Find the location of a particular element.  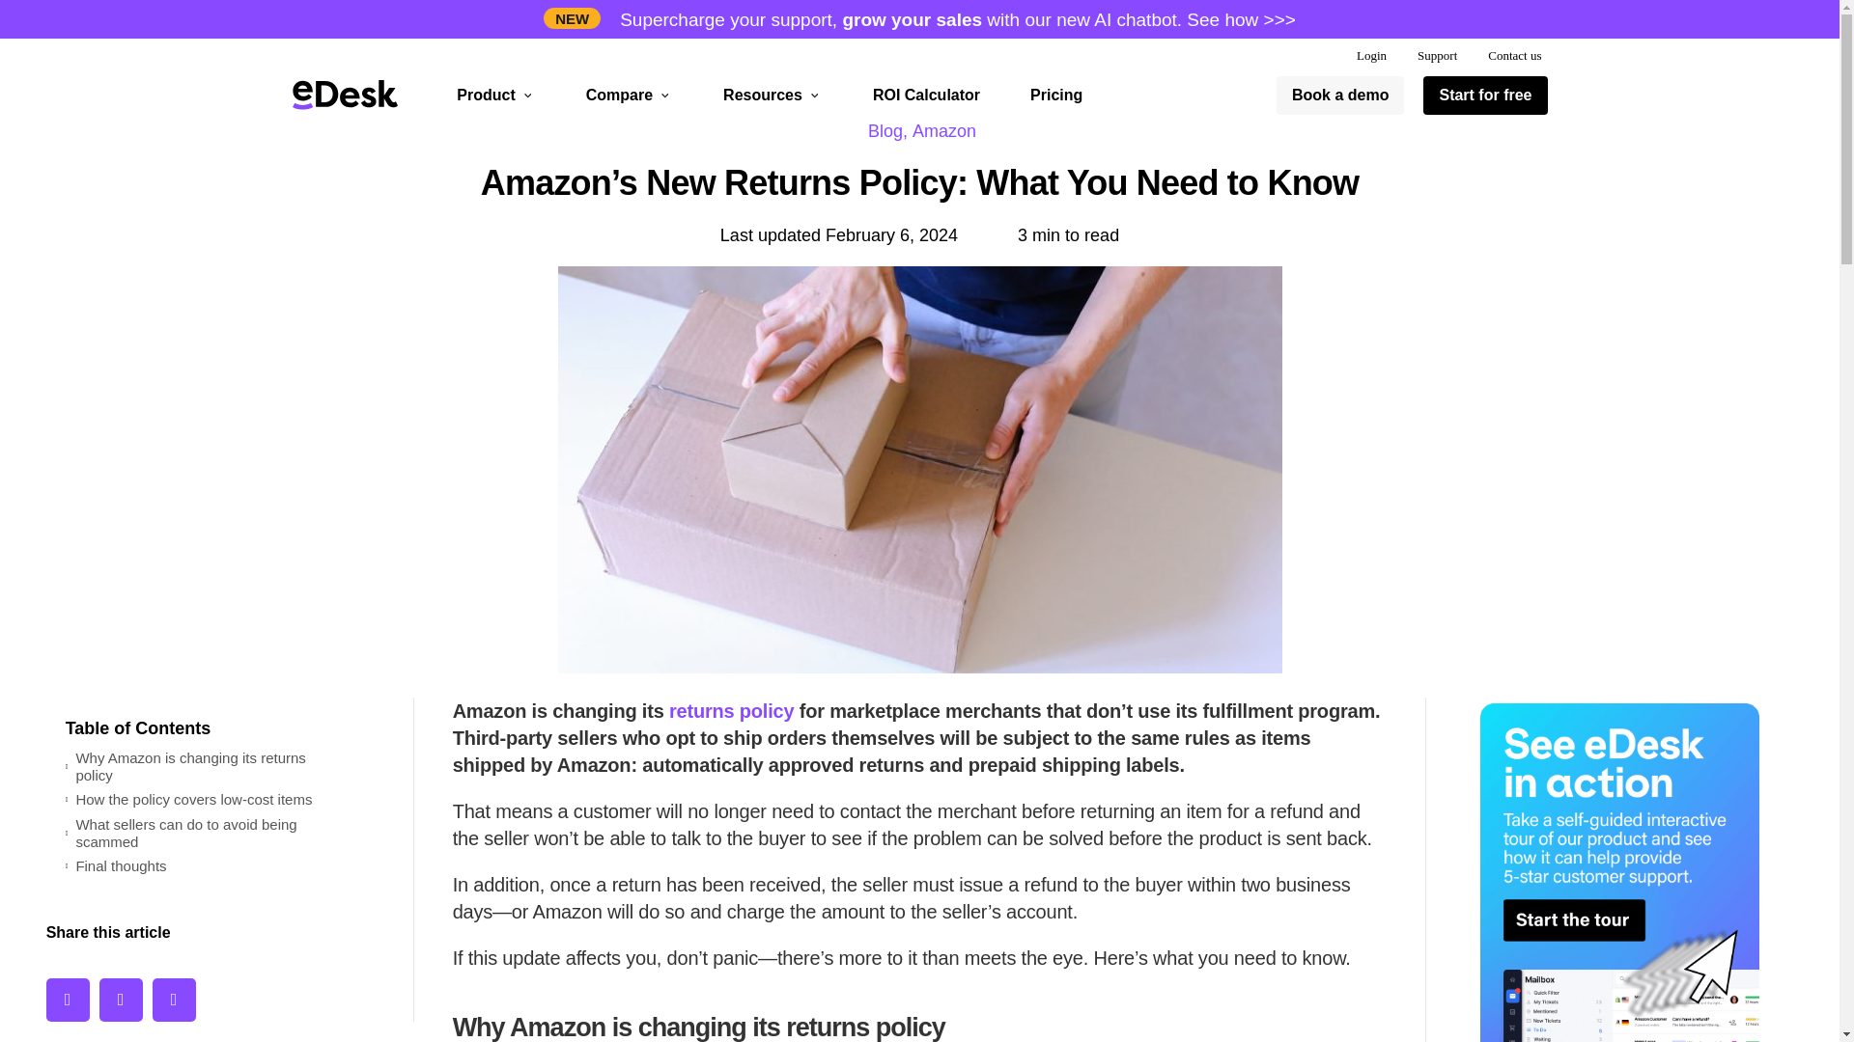

Book a demo is located at coordinates (1340, 95).